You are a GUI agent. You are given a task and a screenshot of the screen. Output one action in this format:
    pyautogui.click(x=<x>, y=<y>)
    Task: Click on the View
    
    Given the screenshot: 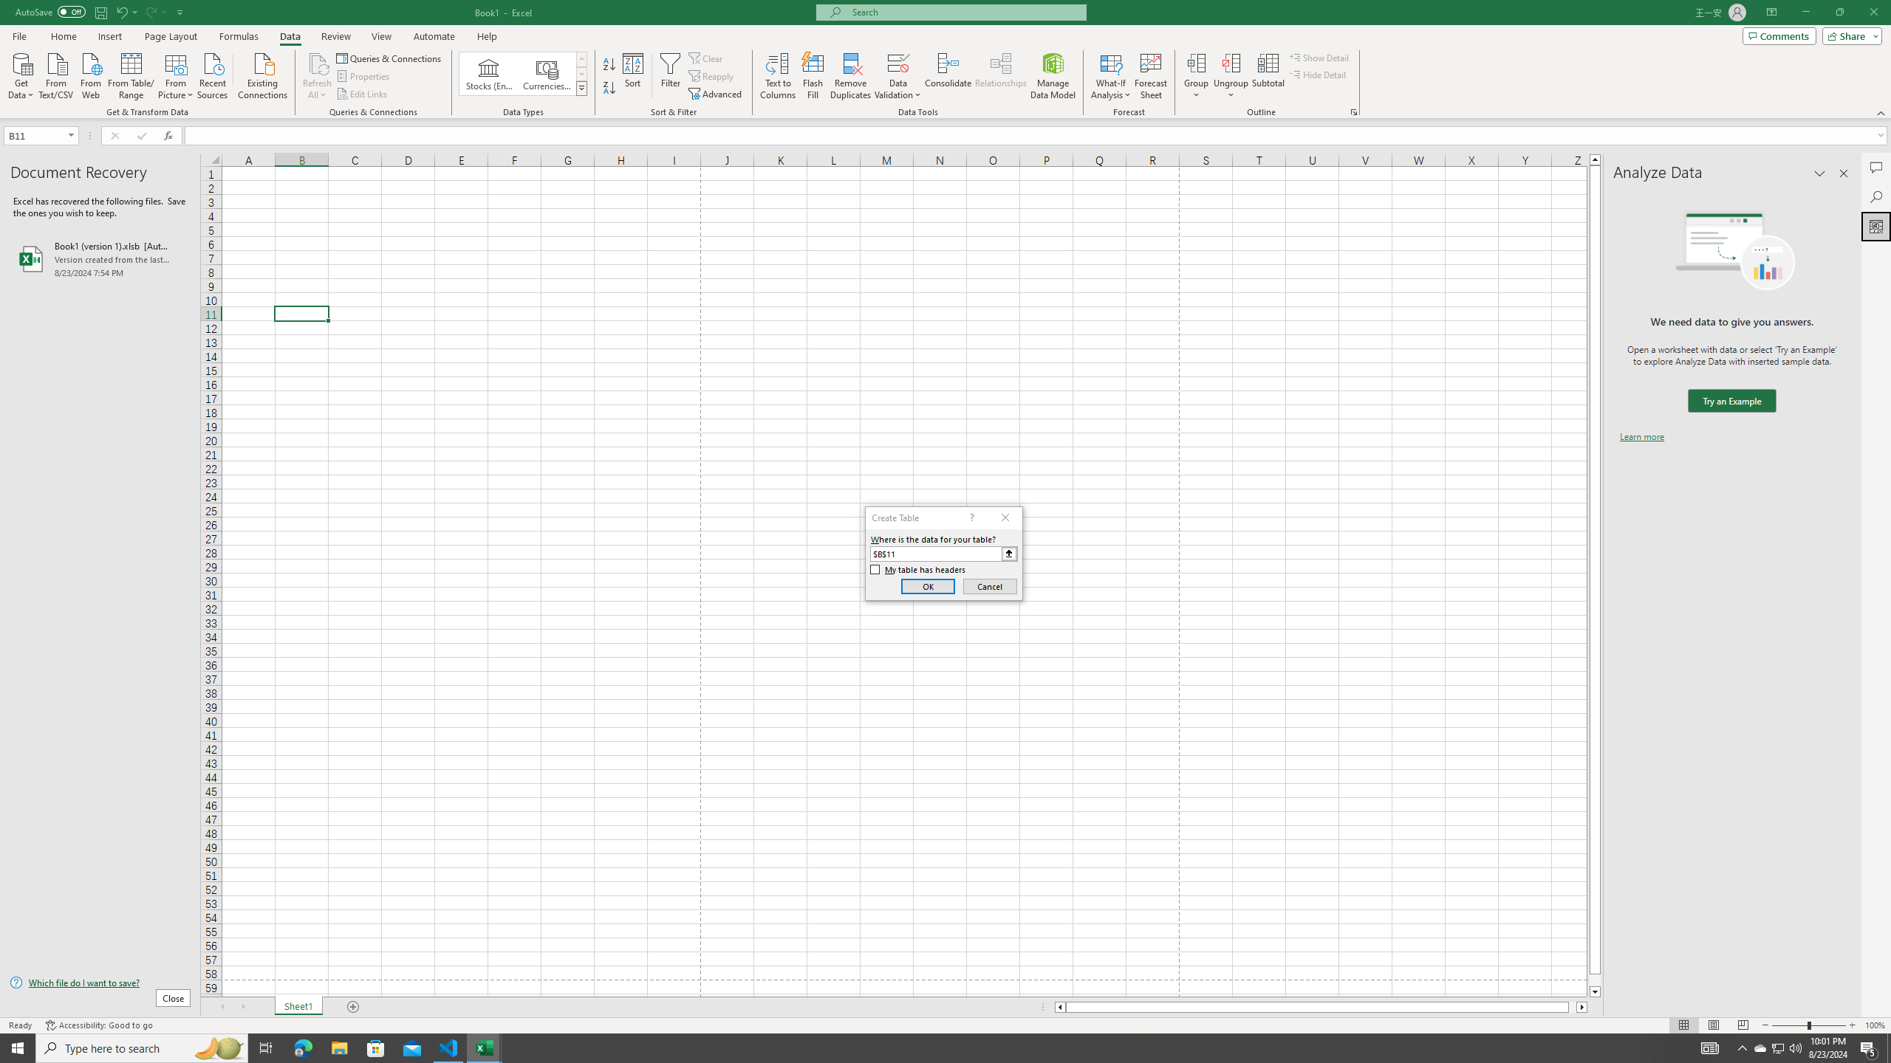 What is the action you would take?
    pyautogui.click(x=380, y=36)
    